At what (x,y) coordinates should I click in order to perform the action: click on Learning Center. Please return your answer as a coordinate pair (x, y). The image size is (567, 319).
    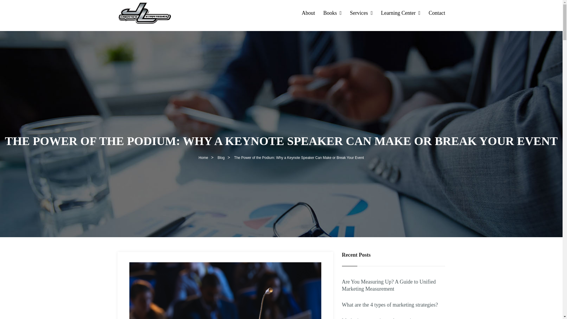
    Looking at the image, I should click on (401, 13).